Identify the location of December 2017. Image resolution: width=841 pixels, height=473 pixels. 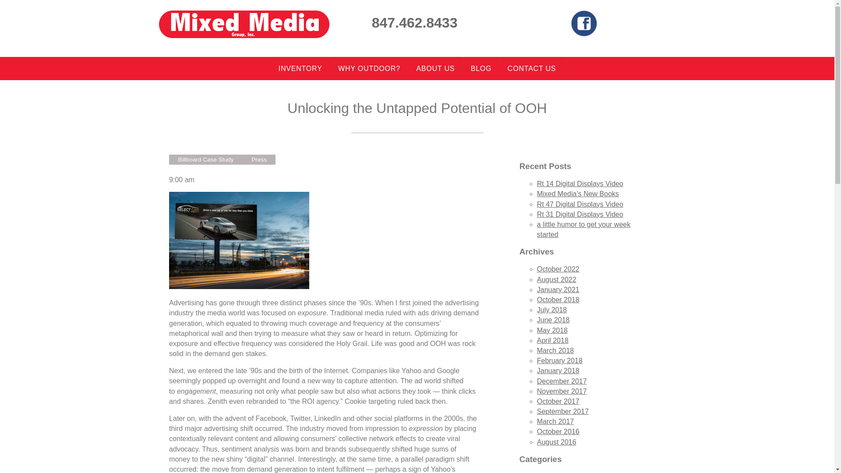
(562, 381).